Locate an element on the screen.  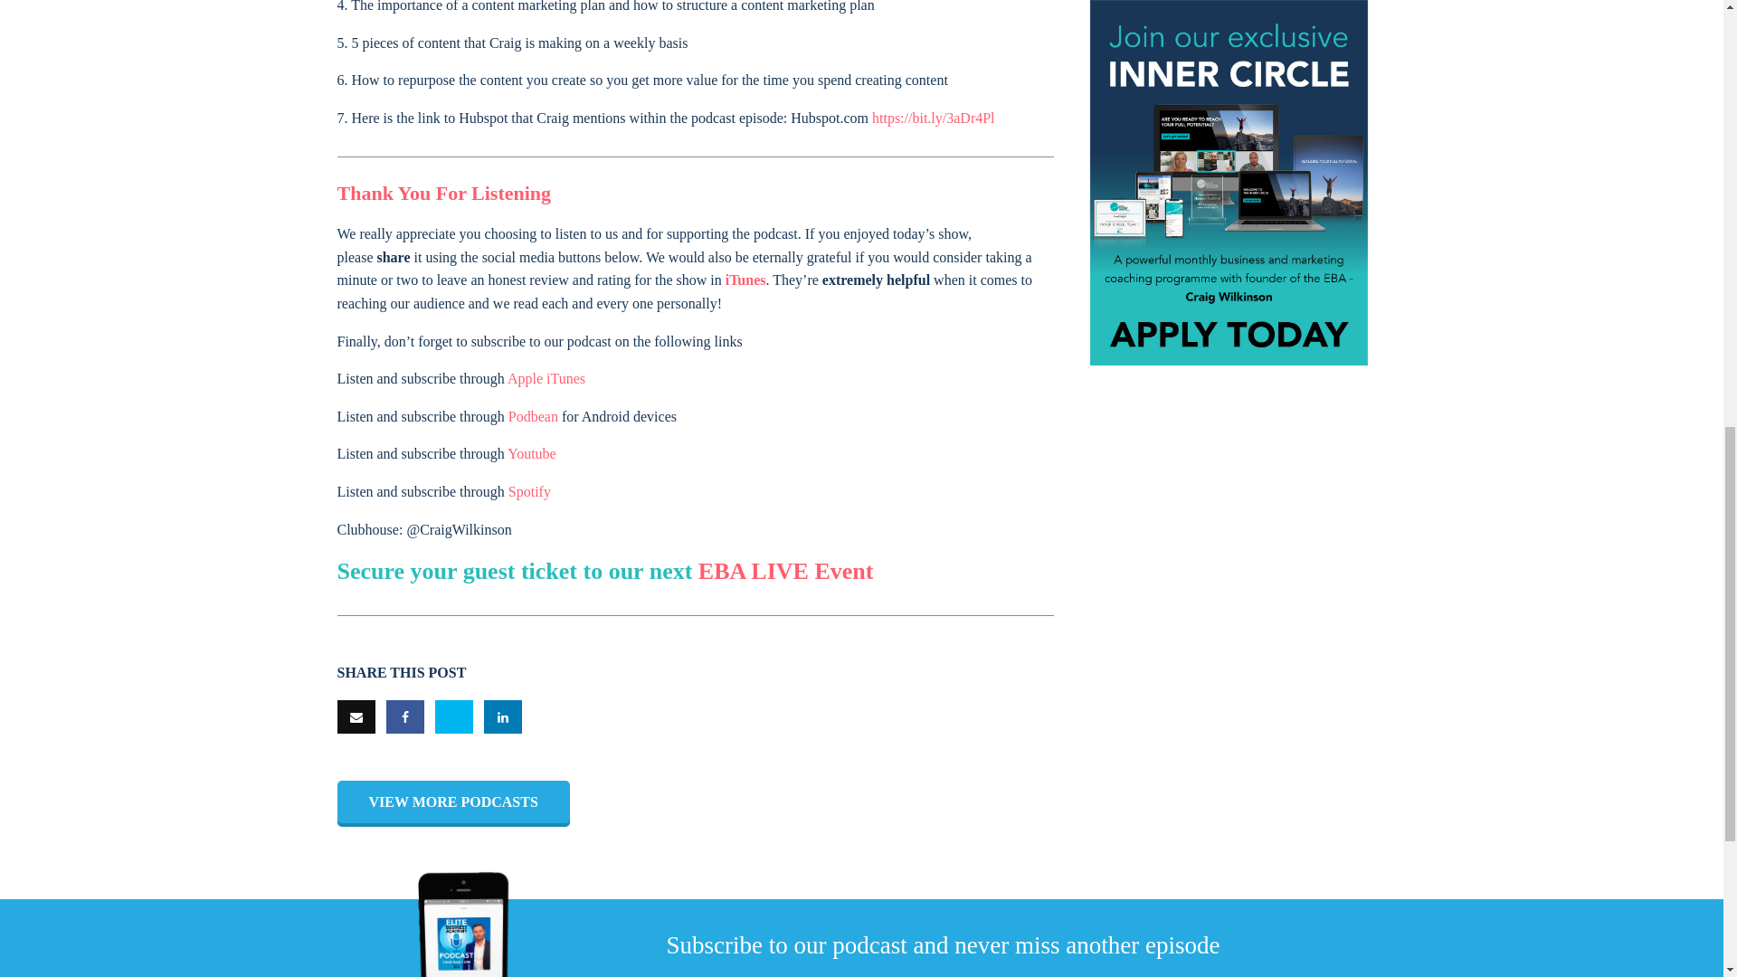
EBA LIVE Event is located at coordinates (785, 570).